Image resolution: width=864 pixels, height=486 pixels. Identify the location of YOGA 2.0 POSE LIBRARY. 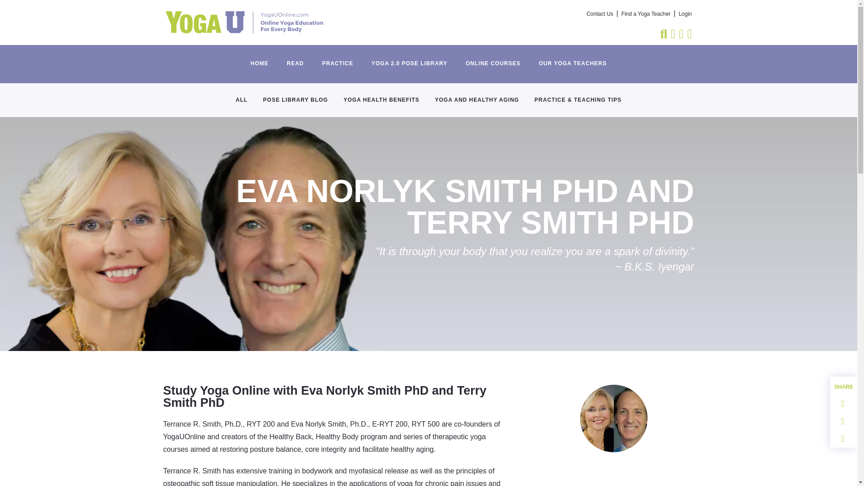
(409, 59).